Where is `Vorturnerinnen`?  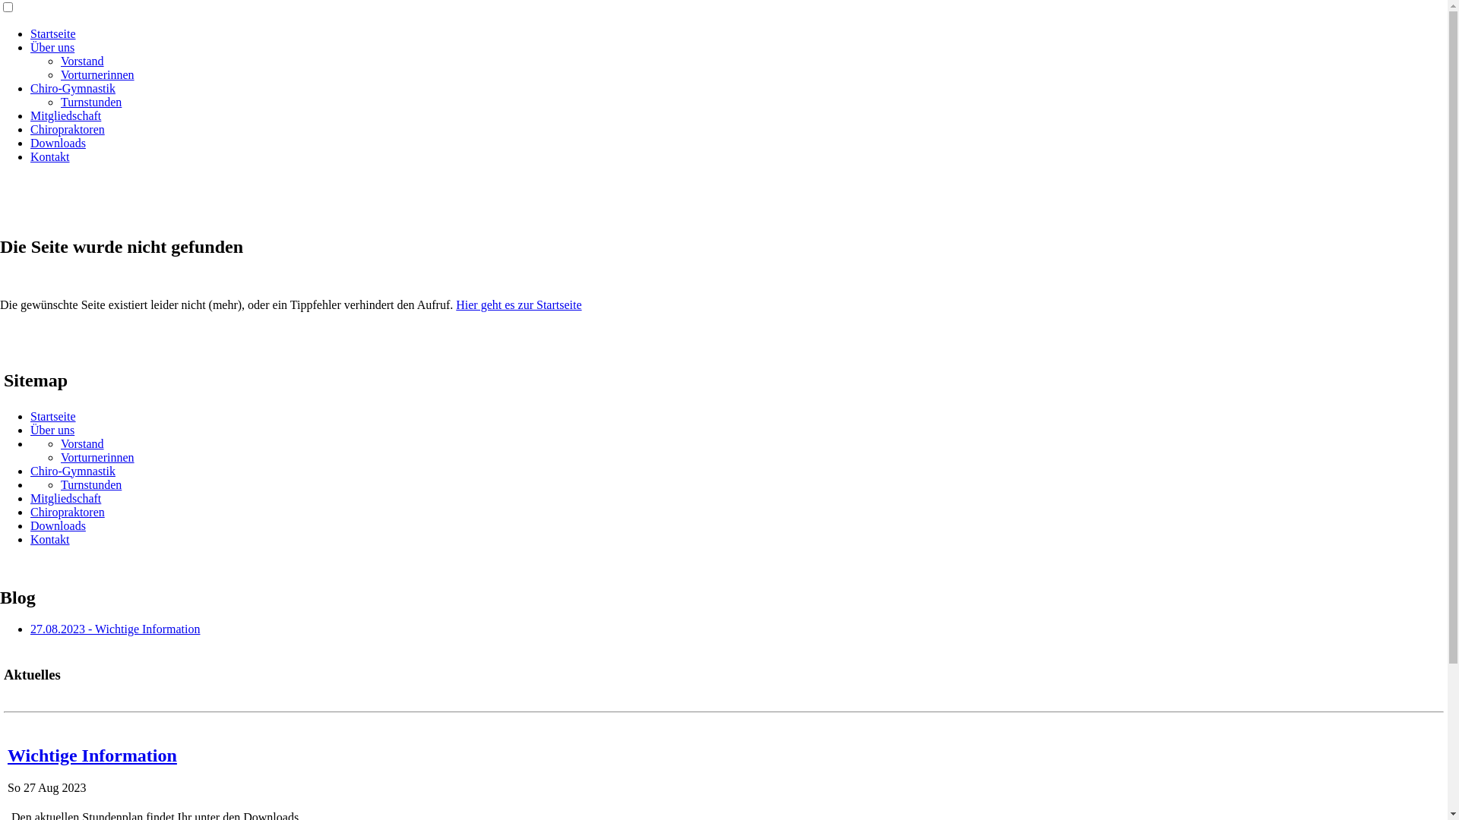
Vorturnerinnen is located at coordinates (97, 457).